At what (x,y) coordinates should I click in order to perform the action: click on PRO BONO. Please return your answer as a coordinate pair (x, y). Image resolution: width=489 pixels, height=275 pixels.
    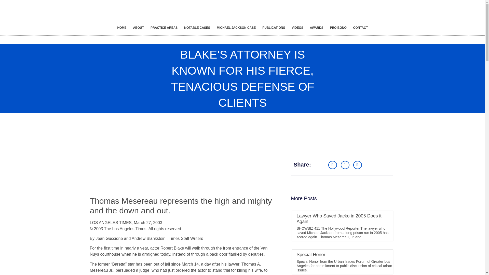
    Looking at the image, I should click on (338, 28).